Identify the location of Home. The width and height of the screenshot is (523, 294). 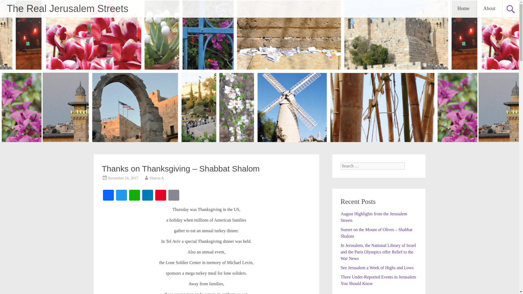
(463, 8).